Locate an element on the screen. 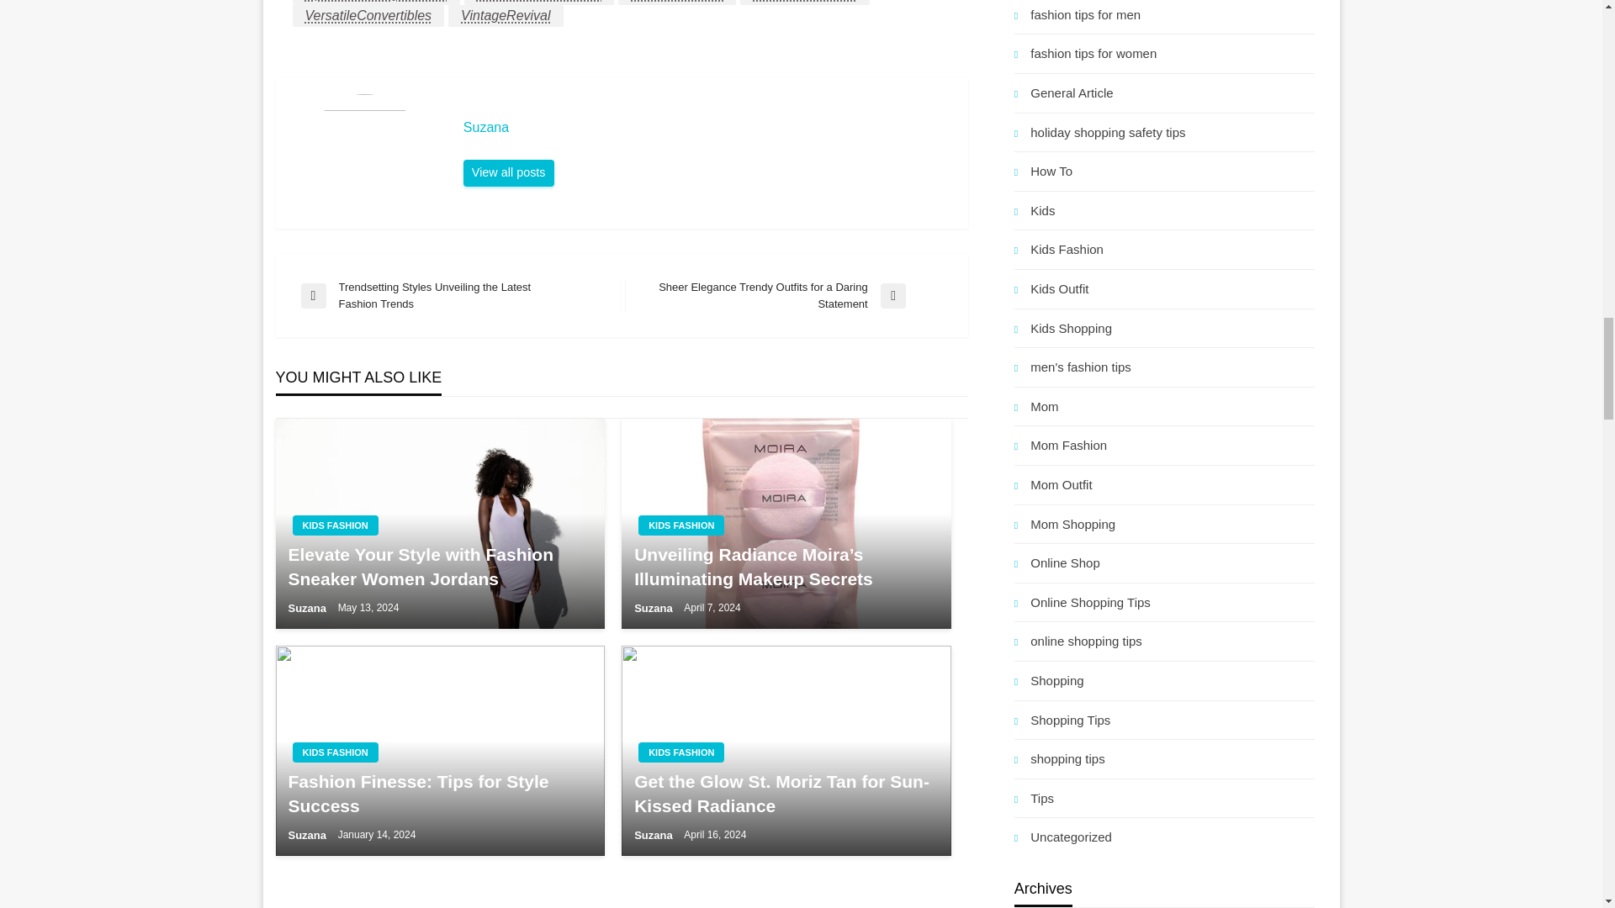  Suzana is located at coordinates (707, 128).